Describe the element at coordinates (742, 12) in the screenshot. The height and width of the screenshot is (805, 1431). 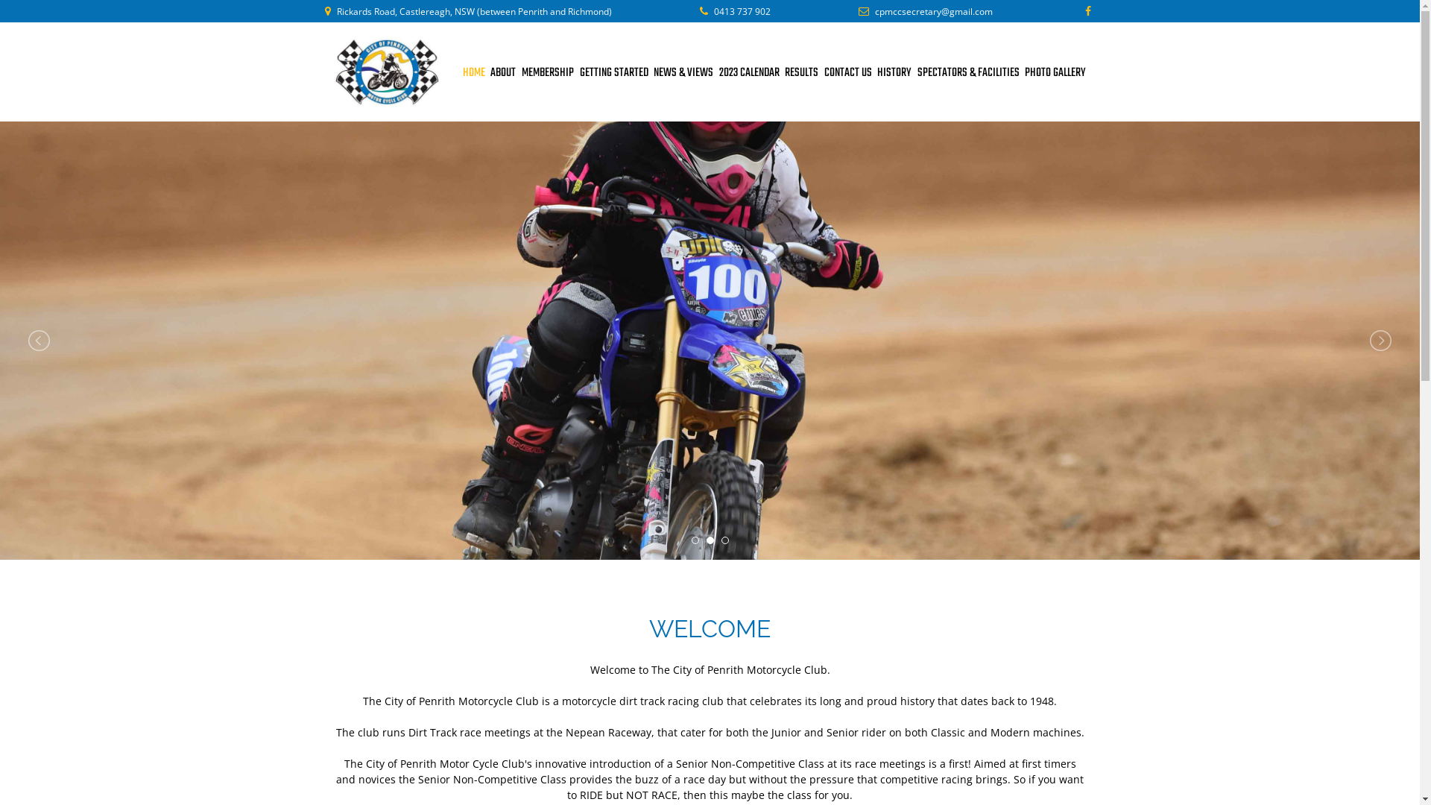
I see `0413 737 902` at that location.